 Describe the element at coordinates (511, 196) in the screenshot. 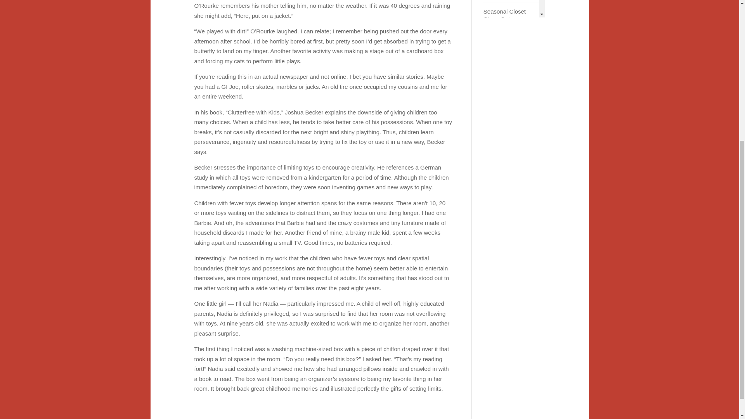

I see `The Perils of Over-Organization` at that location.